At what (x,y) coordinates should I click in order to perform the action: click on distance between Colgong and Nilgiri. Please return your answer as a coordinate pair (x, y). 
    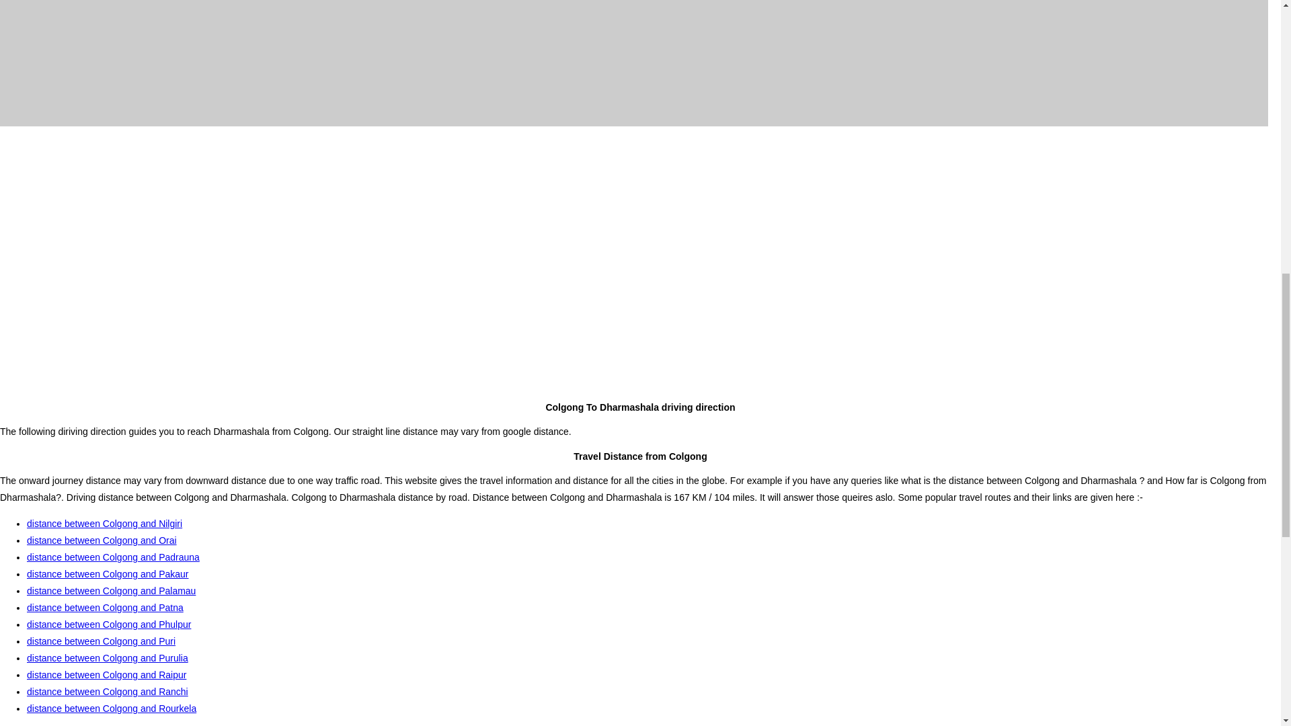
    Looking at the image, I should click on (104, 524).